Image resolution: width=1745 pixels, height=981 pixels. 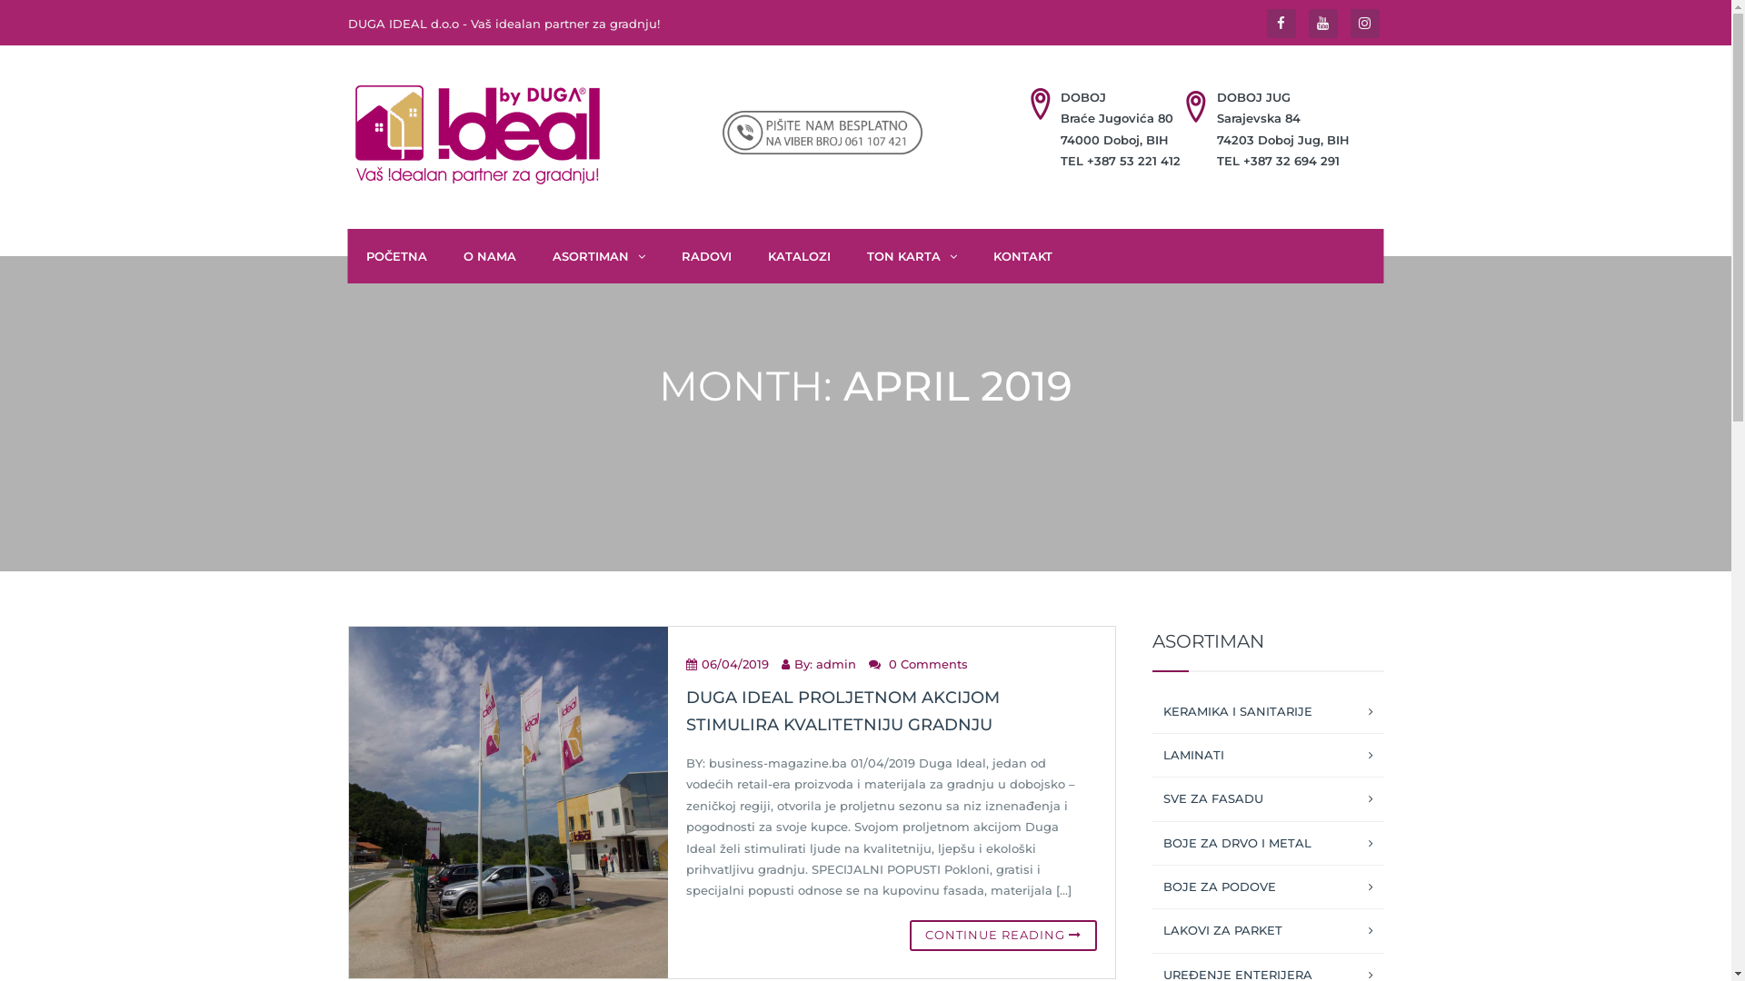 I want to click on LAMINATI, so click(x=1269, y=756).